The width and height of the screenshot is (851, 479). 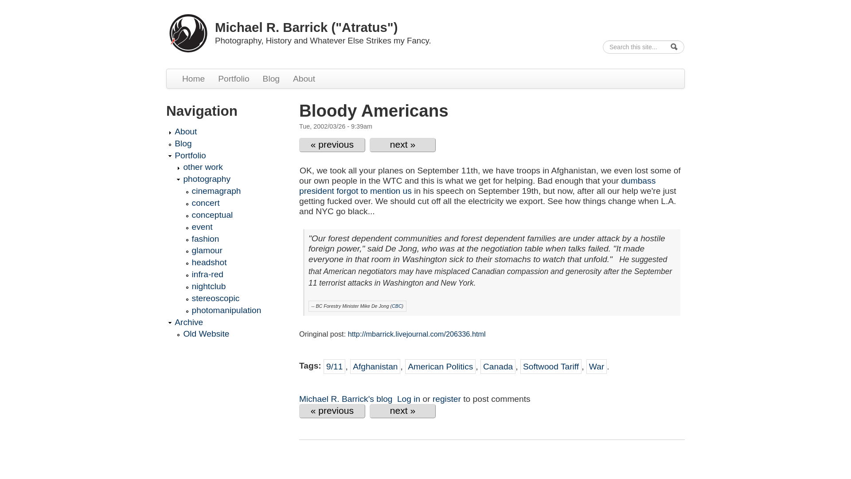 I want to click on glamour, so click(x=232, y=250).